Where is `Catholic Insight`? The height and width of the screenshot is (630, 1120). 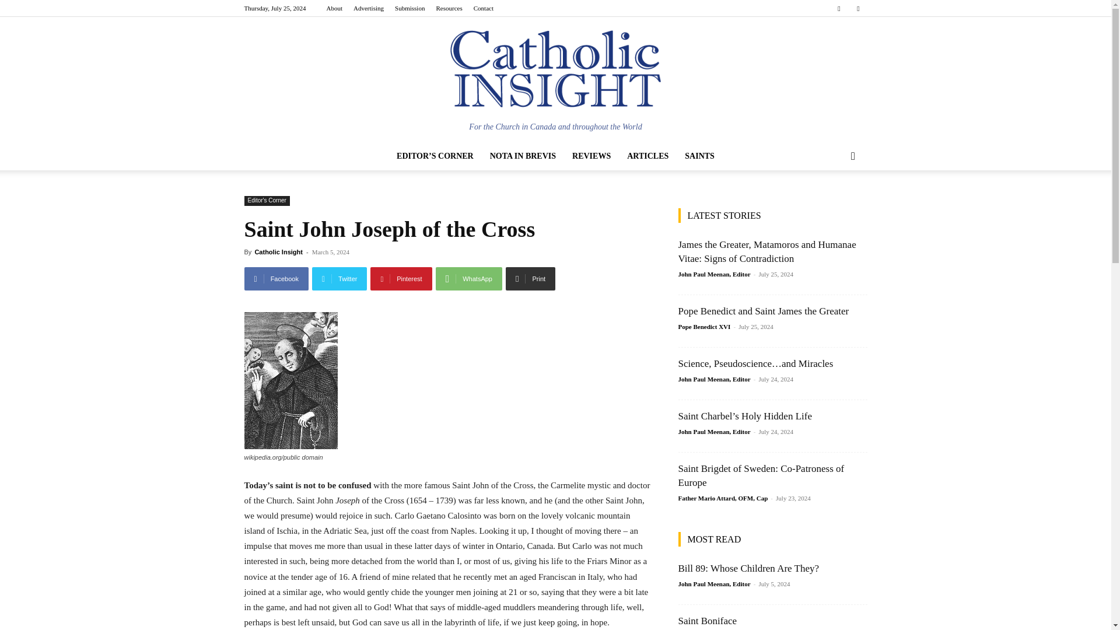
Catholic Insight is located at coordinates (278, 252).